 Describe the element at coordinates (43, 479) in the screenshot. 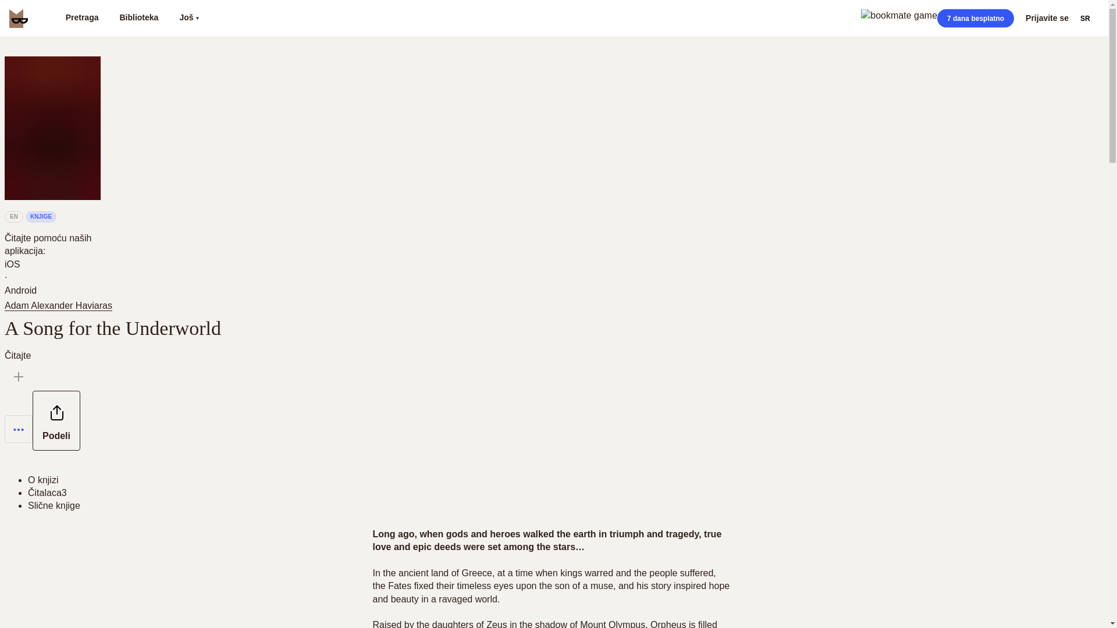

I see `O knjizi` at that location.